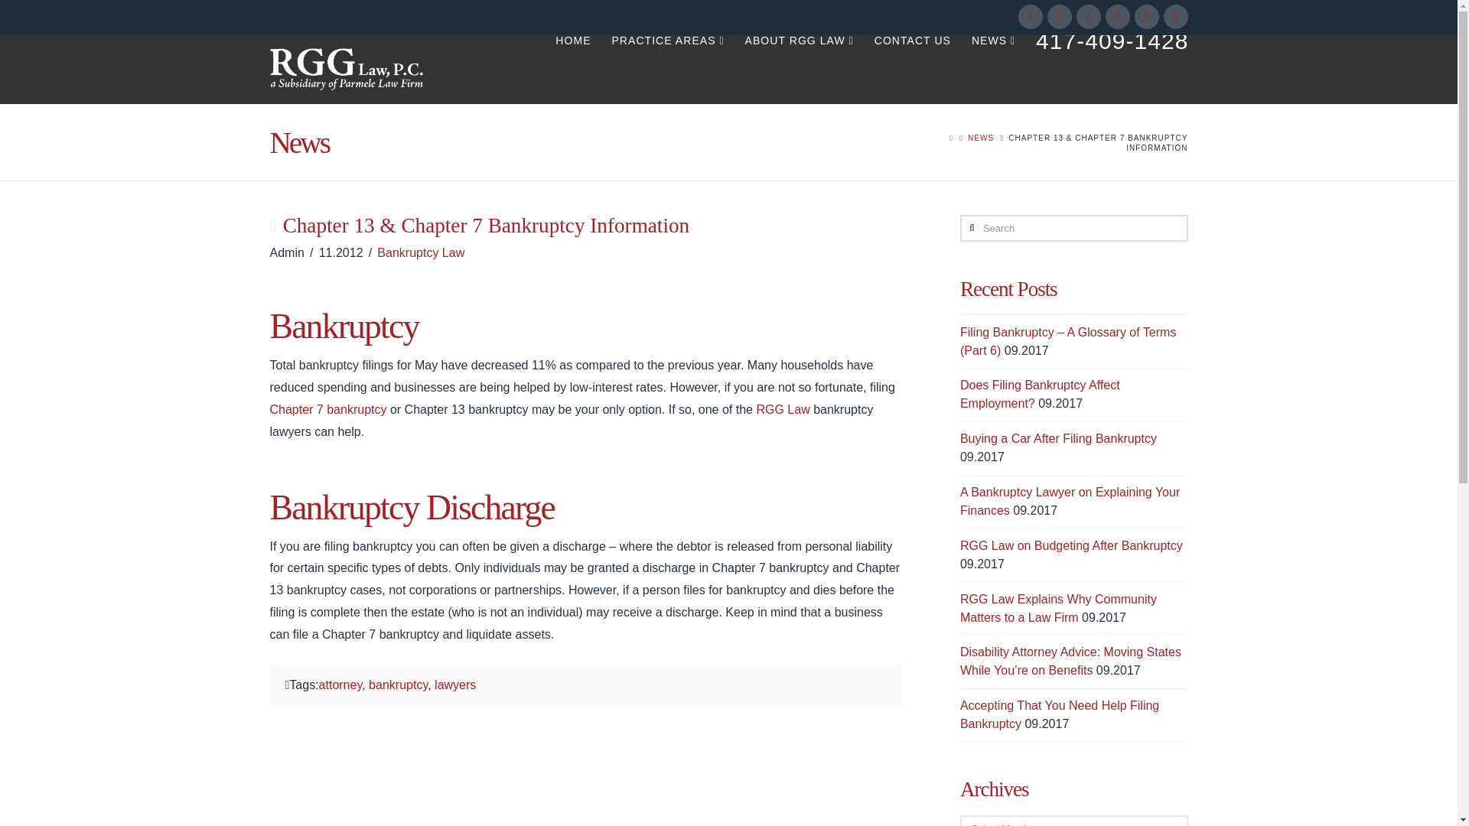 Image resolution: width=1469 pixels, height=826 pixels. Describe the element at coordinates (667, 70) in the screenshot. I see `PRACTICE AREAS` at that location.